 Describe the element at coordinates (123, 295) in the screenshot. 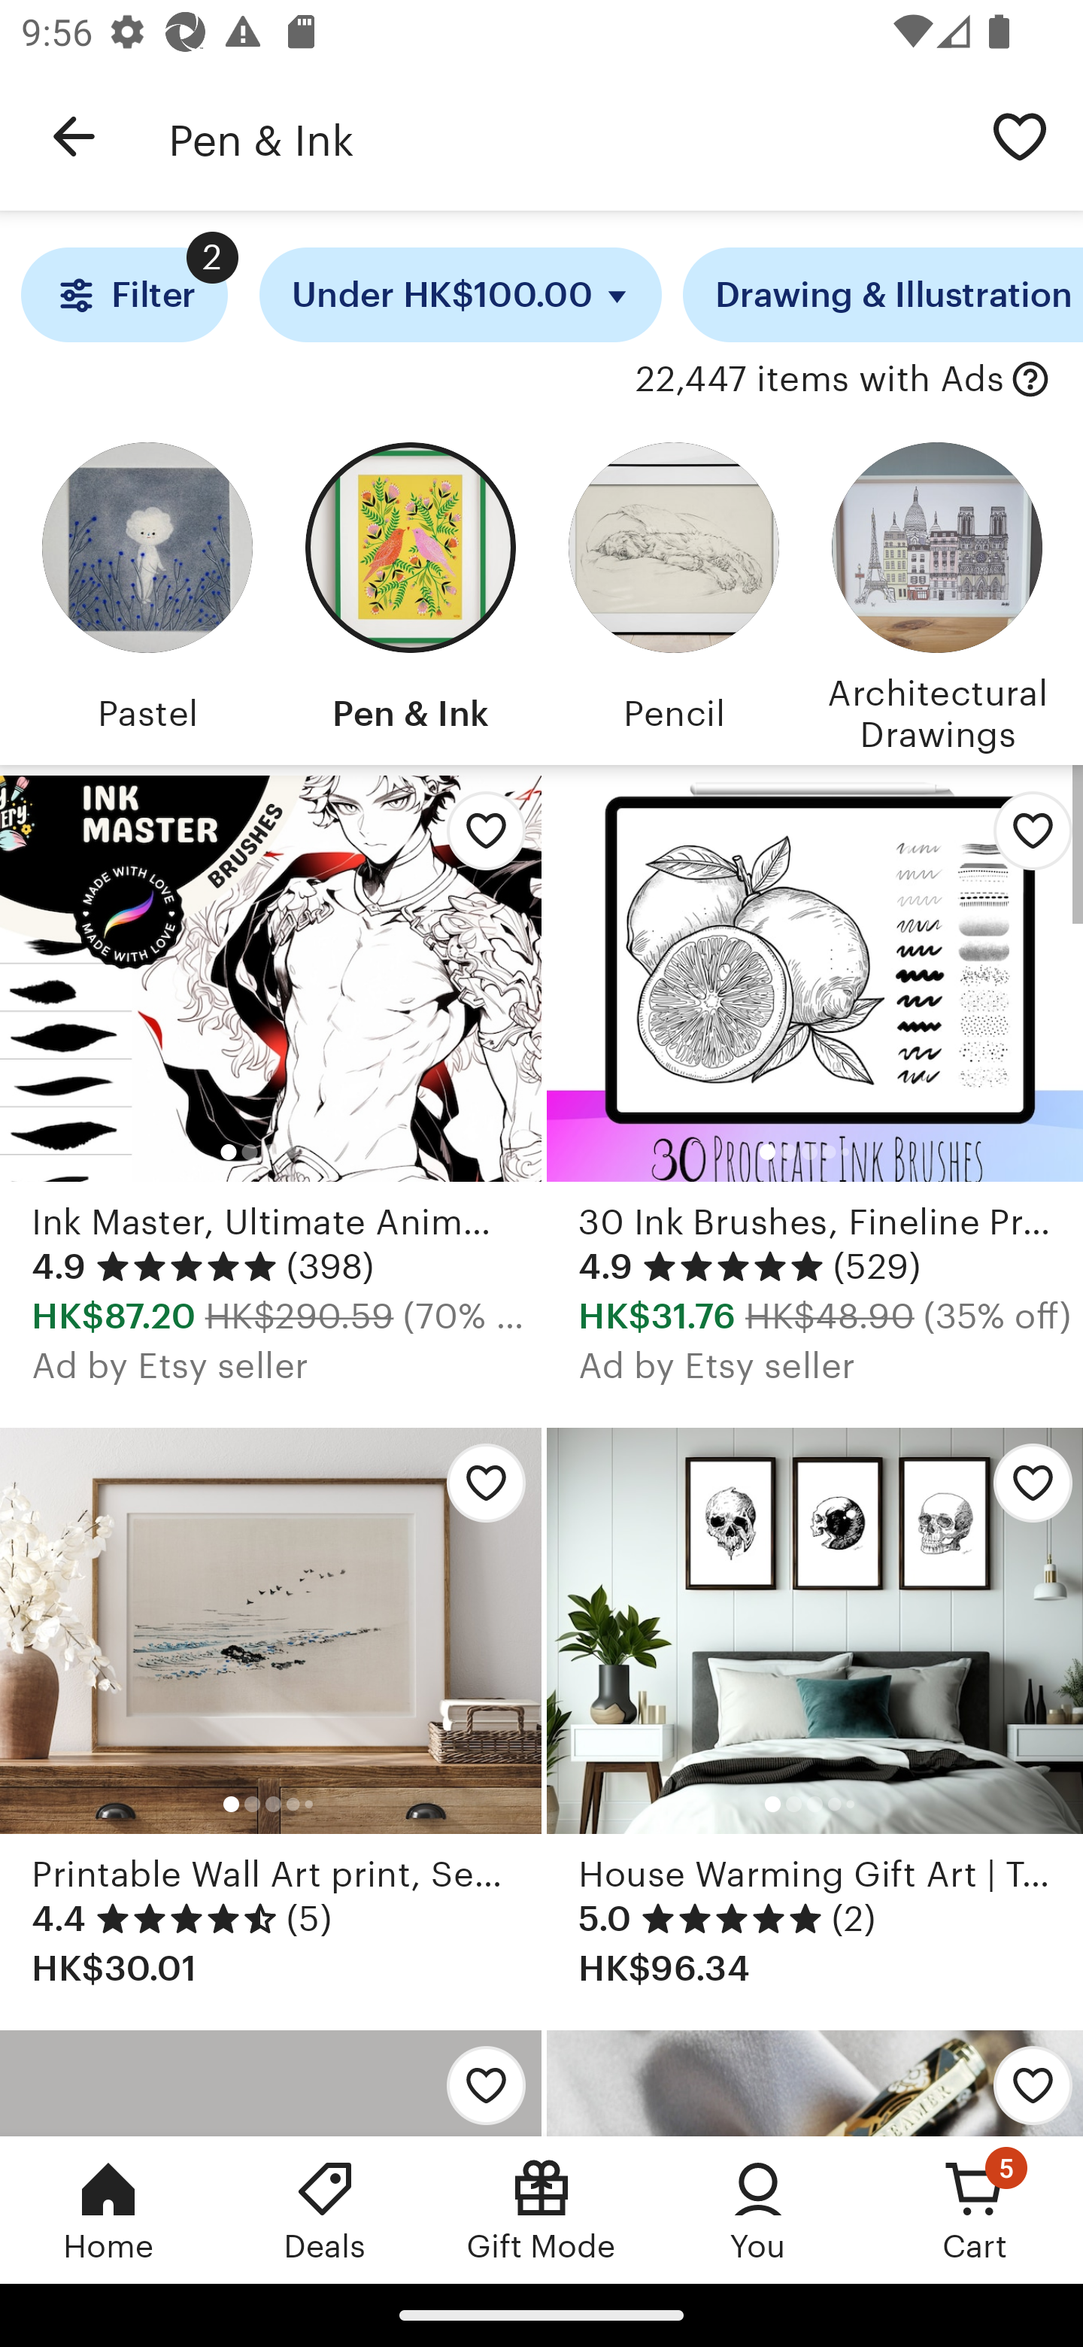

I see `Filter` at that location.